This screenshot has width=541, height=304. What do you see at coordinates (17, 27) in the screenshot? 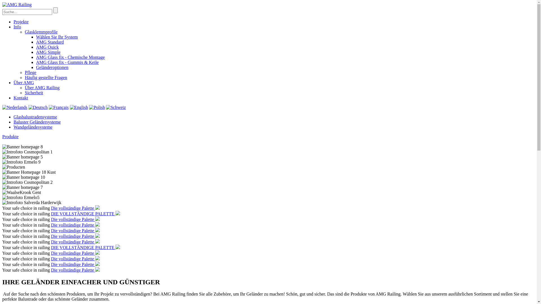
I see `Info` at bounding box center [17, 27].